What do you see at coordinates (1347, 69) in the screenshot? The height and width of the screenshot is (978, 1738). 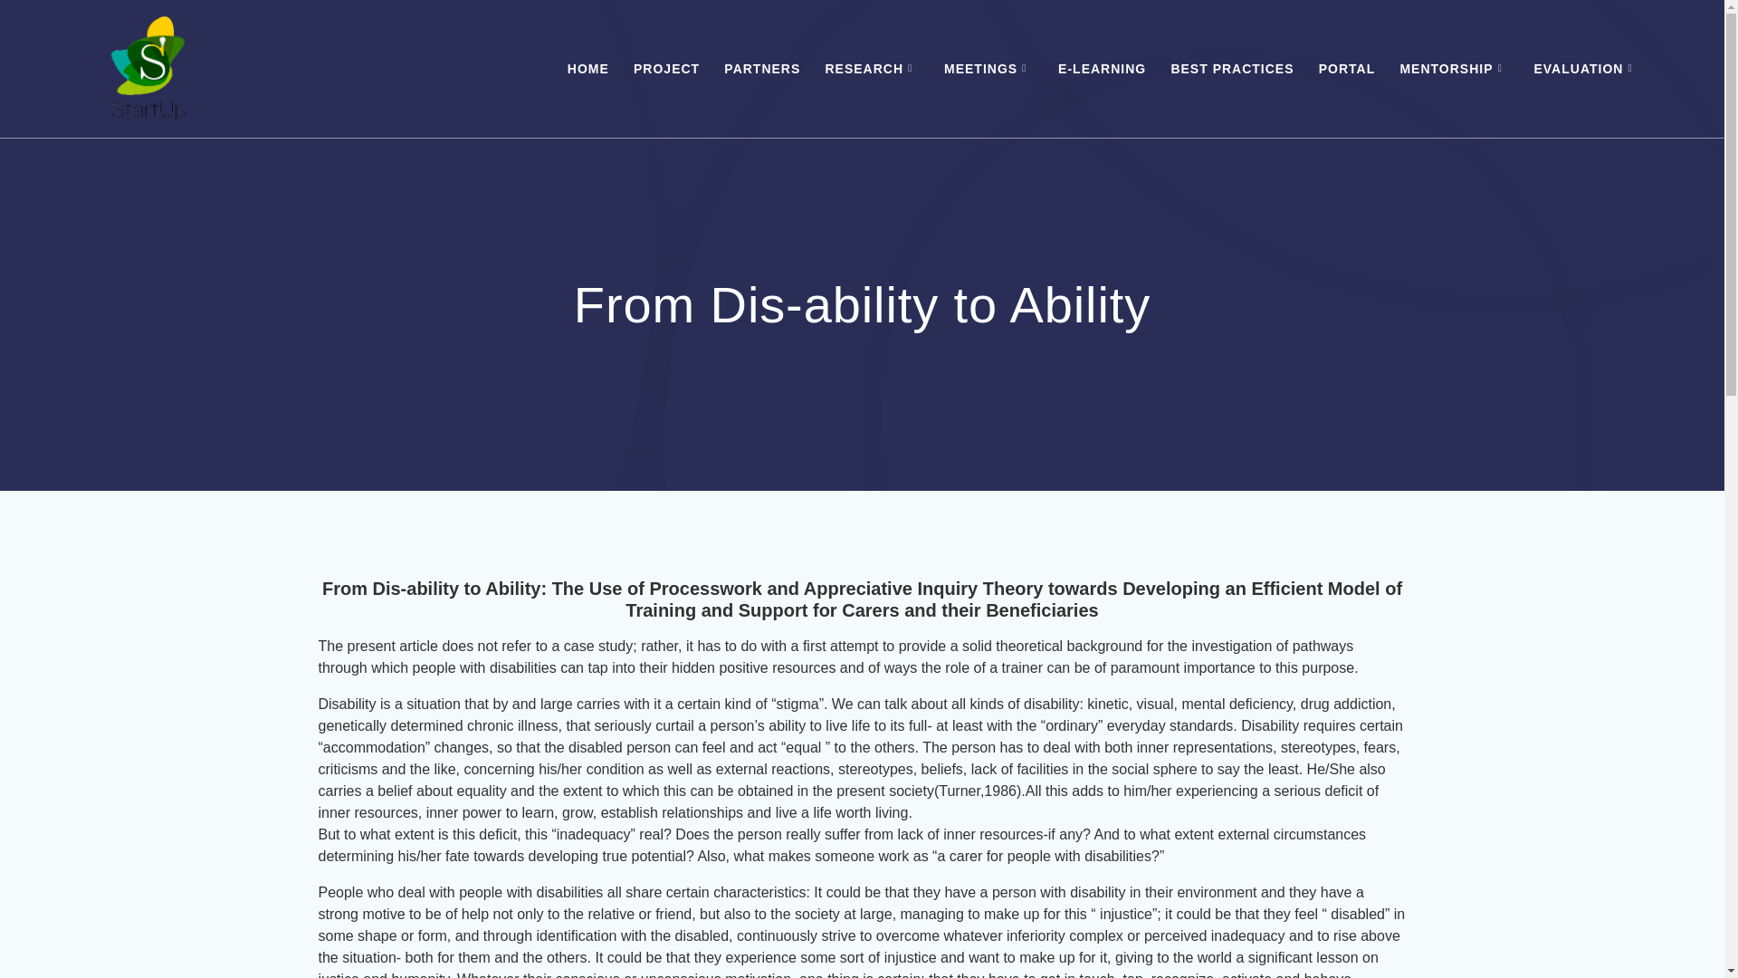 I see `PORTAL` at bounding box center [1347, 69].